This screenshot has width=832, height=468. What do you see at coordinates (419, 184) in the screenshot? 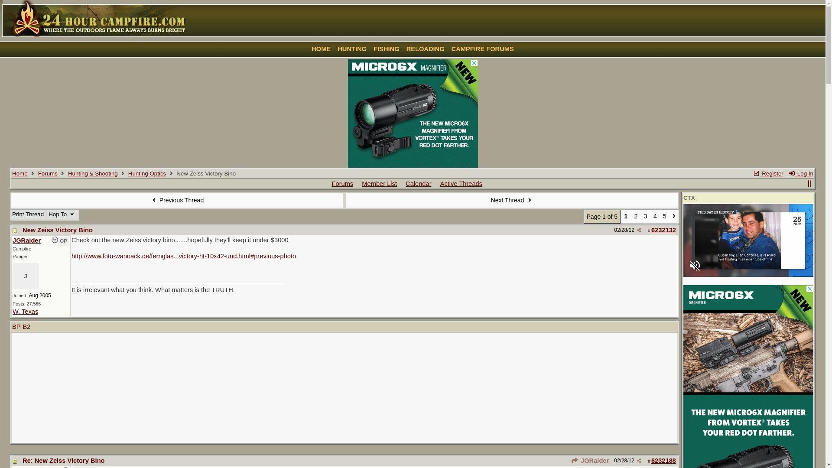
I see `Calendar` at bounding box center [419, 184].